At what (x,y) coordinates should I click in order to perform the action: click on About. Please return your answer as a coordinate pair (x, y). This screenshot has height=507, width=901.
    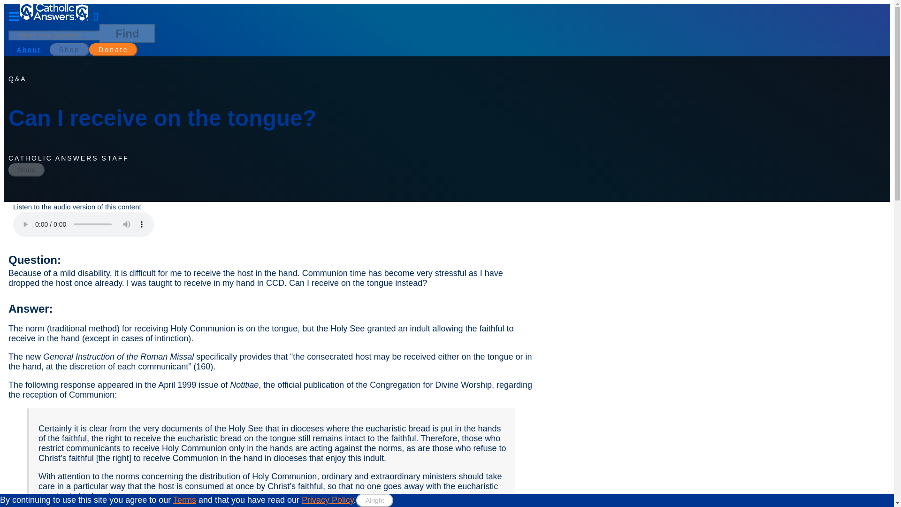
    Looking at the image, I should click on (29, 49).